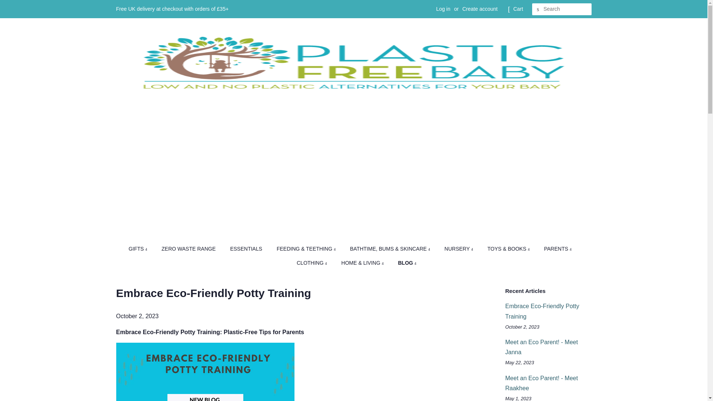 The height and width of the screenshot is (401, 713). Describe the element at coordinates (538, 9) in the screenshot. I see `SEARCH` at that location.